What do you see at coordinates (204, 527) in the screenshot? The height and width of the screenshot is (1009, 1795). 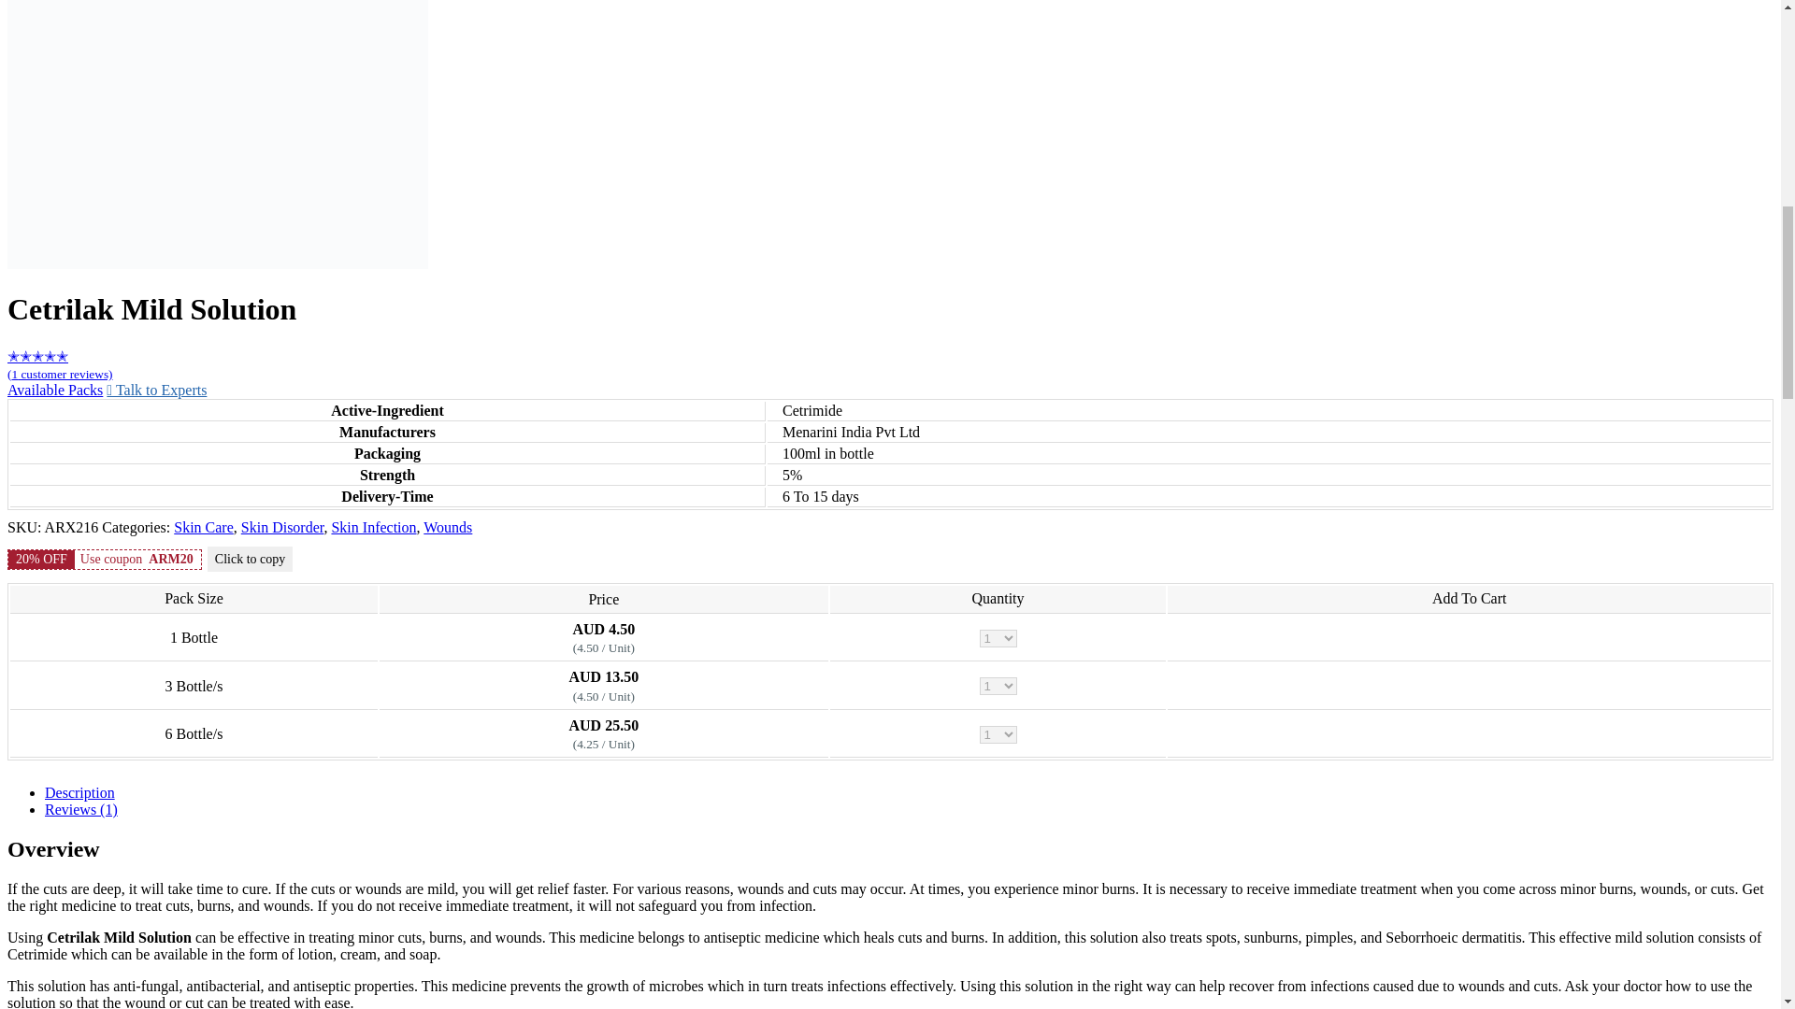 I see `Skin Care` at bounding box center [204, 527].